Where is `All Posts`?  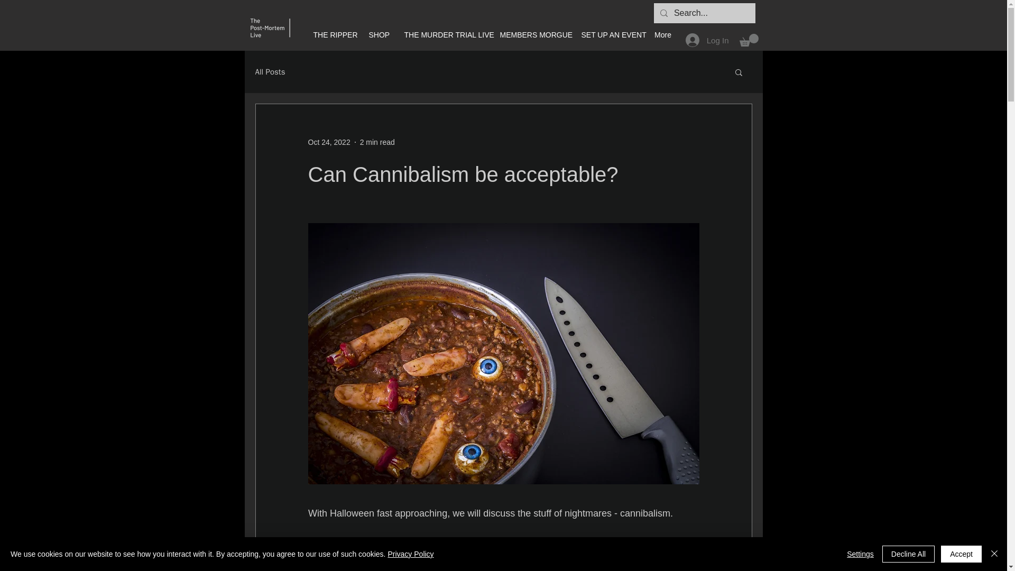
All Posts is located at coordinates (270, 72).